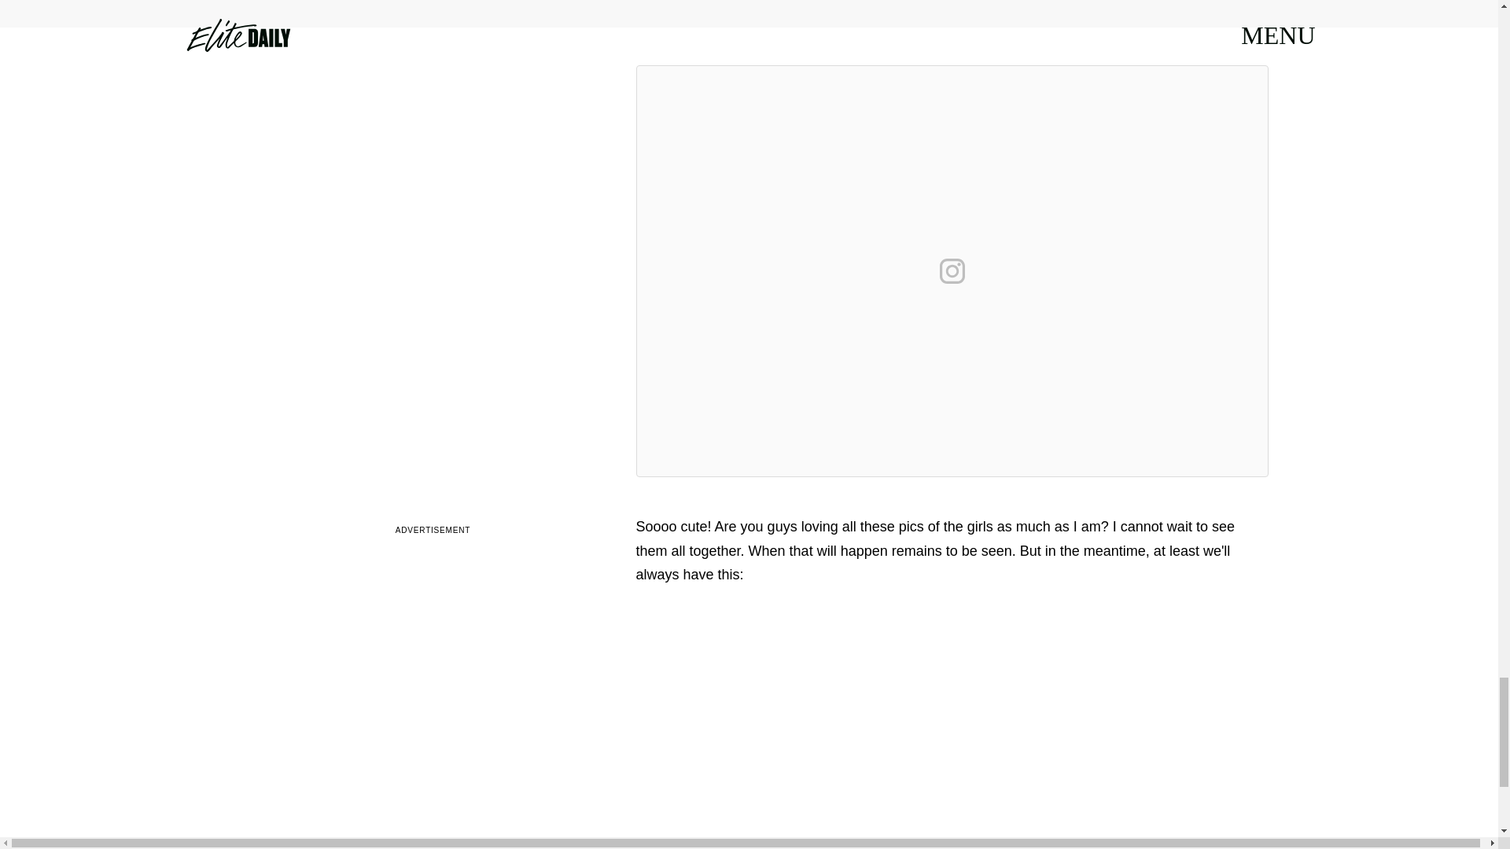 Image resolution: width=1510 pixels, height=849 pixels. What do you see at coordinates (952, 270) in the screenshot?
I see `View on Instagram` at bounding box center [952, 270].